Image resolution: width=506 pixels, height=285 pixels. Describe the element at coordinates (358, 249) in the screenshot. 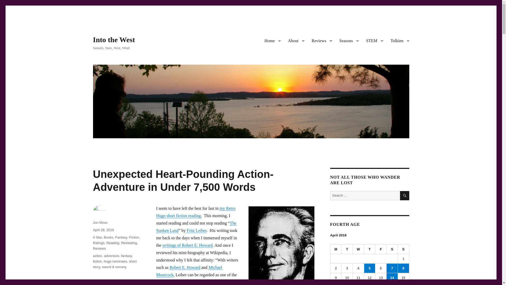

I see `Wednesday` at that location.